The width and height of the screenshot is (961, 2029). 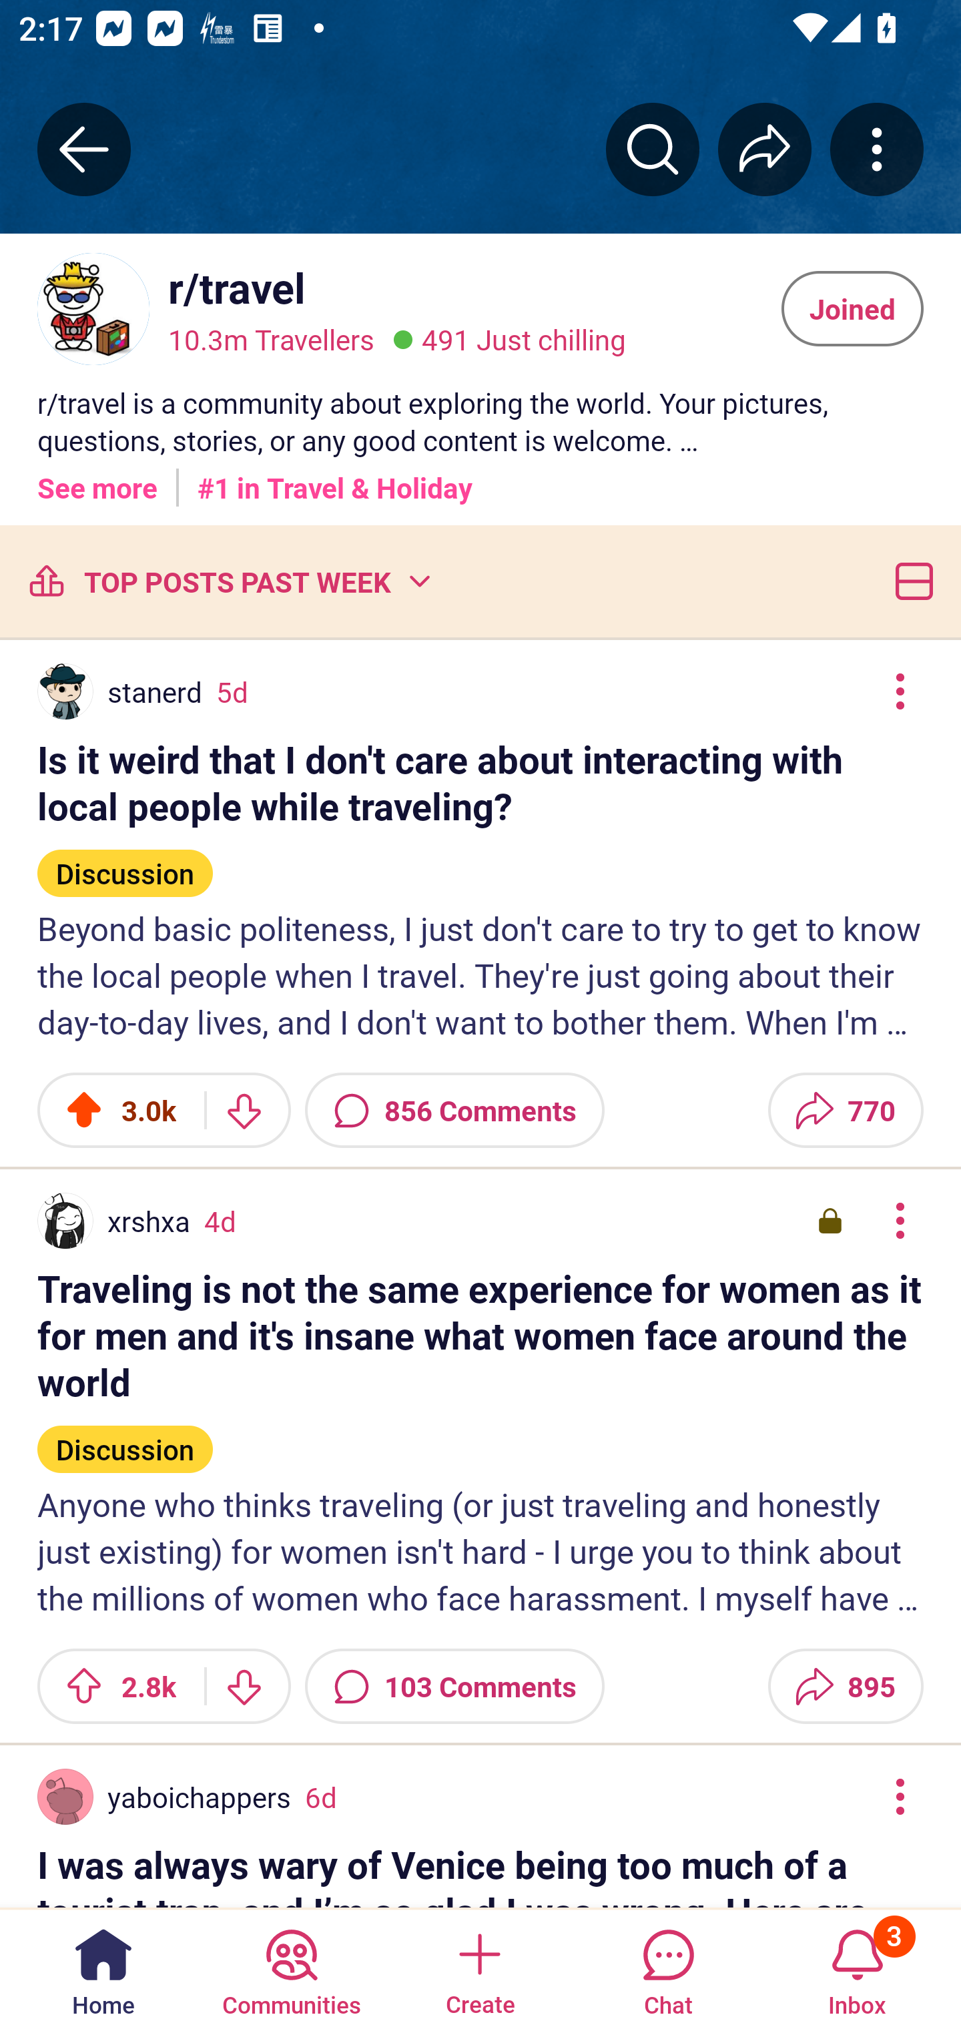 I want to click on Discussion, so click(x=125, y=1438).